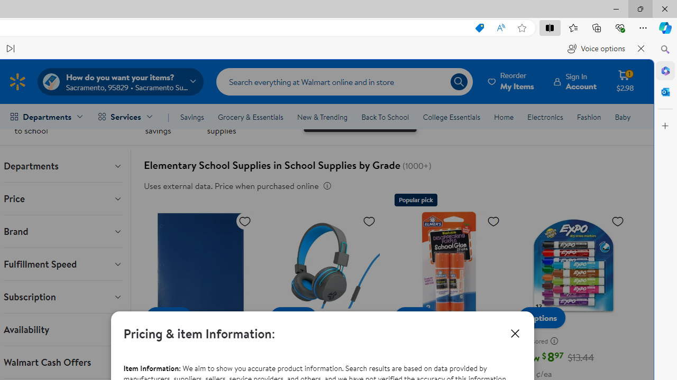 The width and height of the screenshot is (677, 380). What do you see at coordinates (641, 49) in the screenshot?
I see `Close read aloud` at bounding box center [641, 49].